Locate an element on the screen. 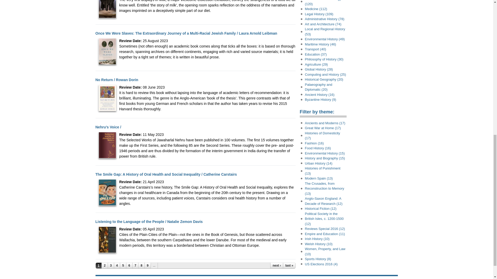 The width and height of the screenshot is (497, 279). 2 is located at coordinates (105, 266).